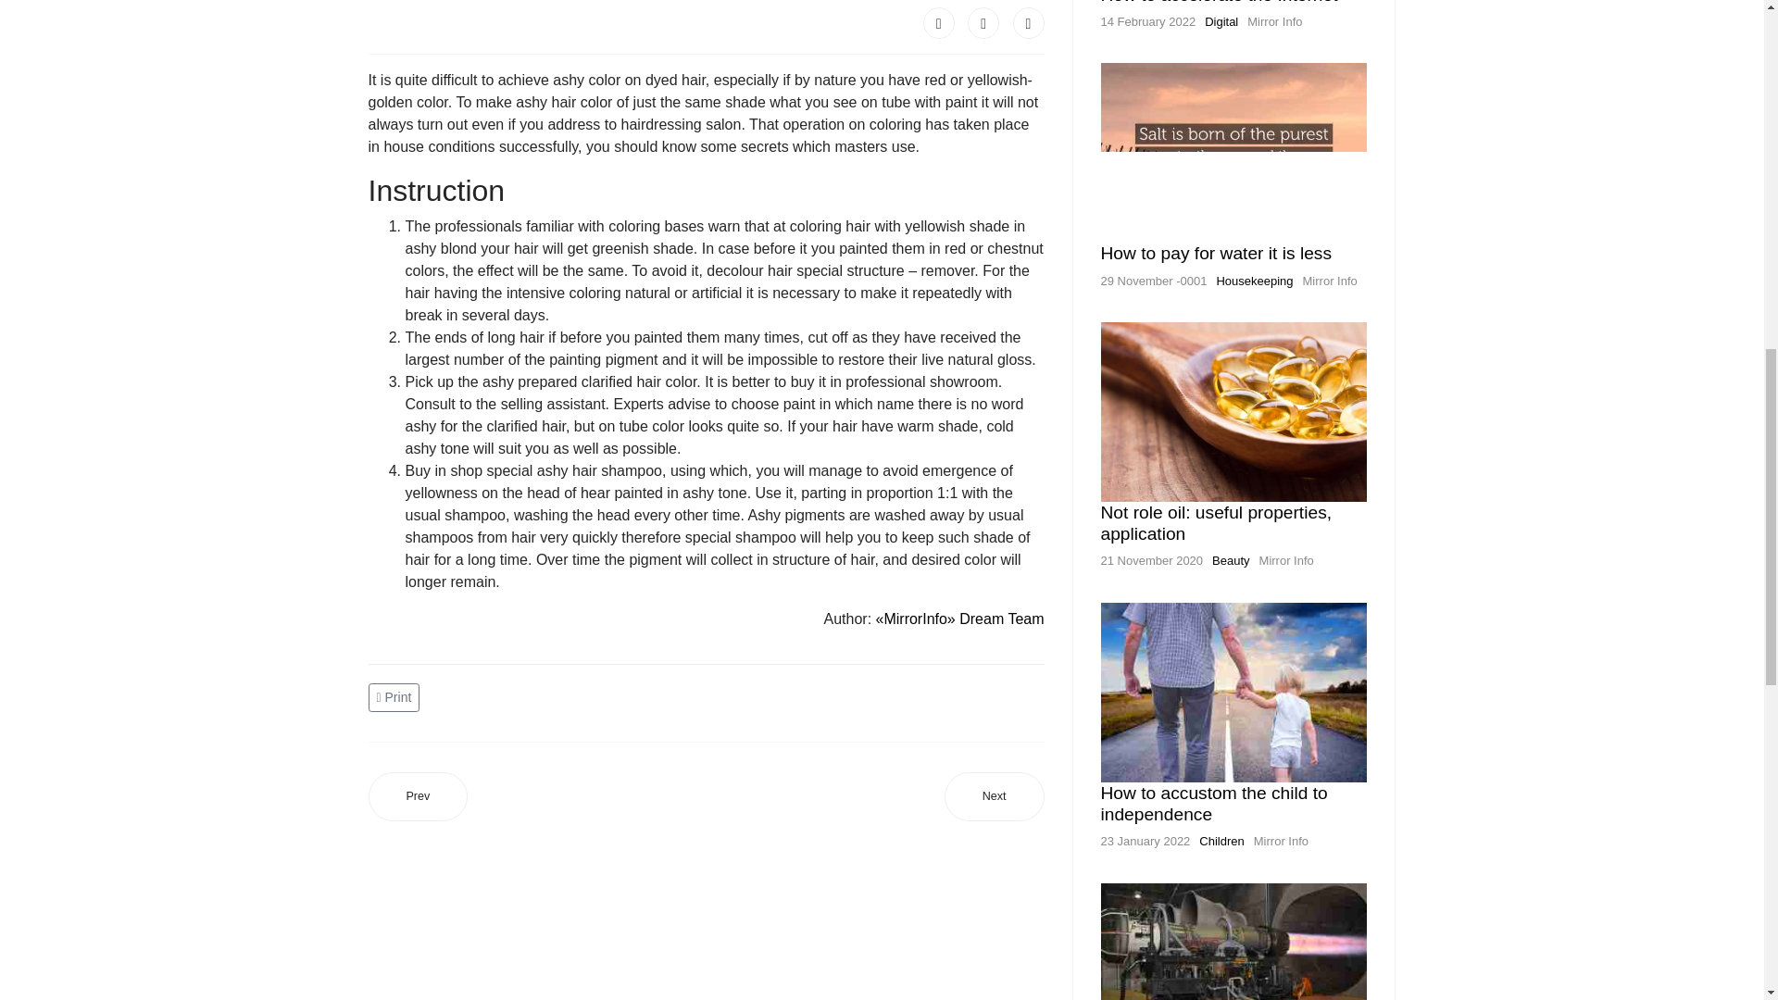 The height and width of the screenshot is (1000, 1778). What do you see at coordinates (1231, 561) in the screenshot?
I see `Beauty` at bounding box center [1231, 561].